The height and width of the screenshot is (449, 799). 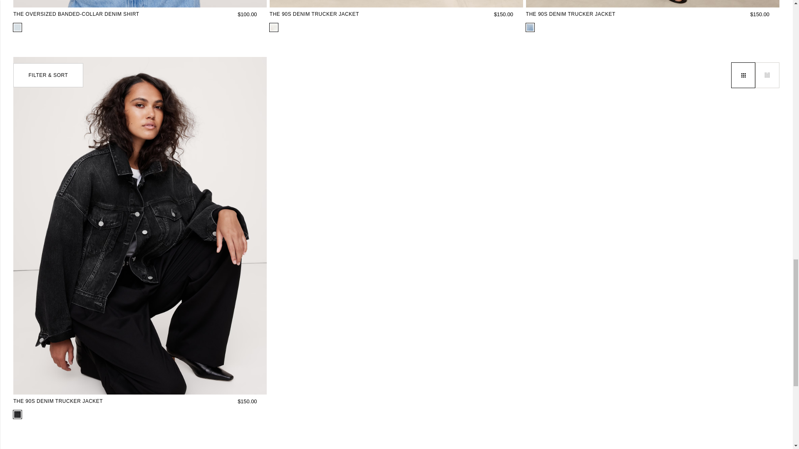 I want to click on blue, so click(x=17, y=27).